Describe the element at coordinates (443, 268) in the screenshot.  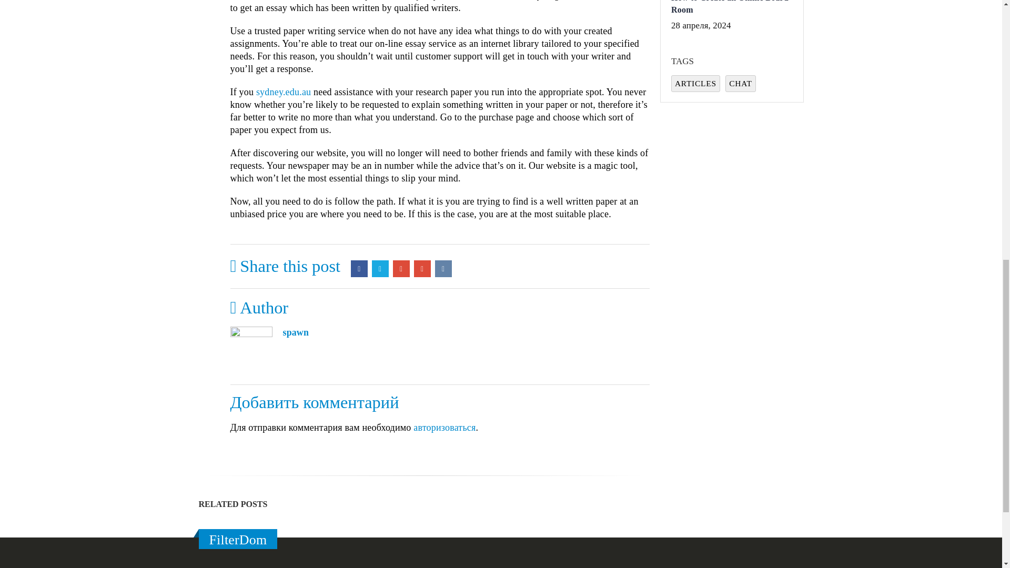
I see `VK` at that location.